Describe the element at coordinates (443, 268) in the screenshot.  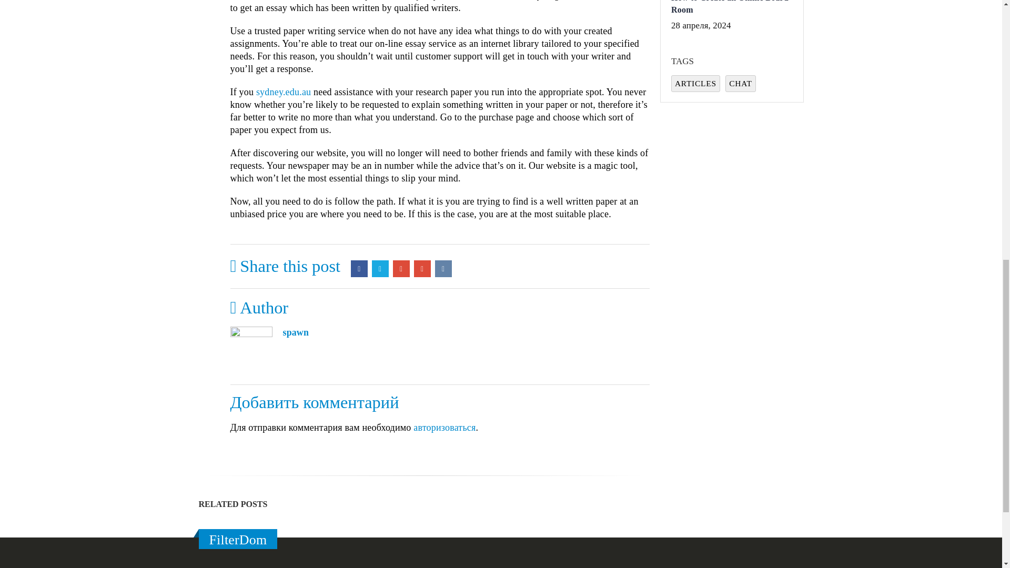
I see `VK` at that location.